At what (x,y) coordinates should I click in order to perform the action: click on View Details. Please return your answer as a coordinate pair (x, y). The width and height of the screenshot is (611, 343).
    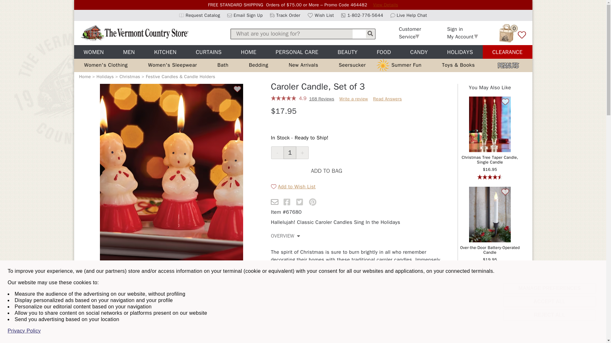
    Looking at the image, I should click on (409, 15).